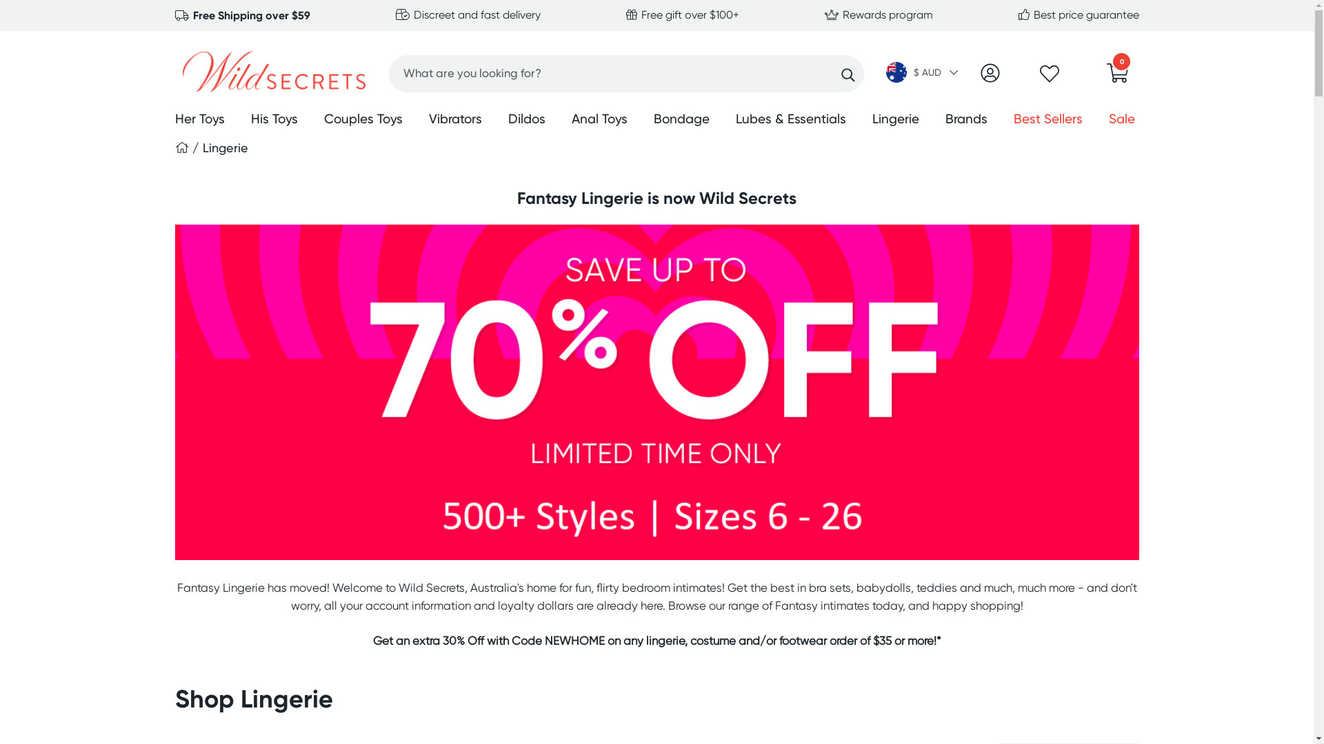 The height and width of the screenshot is (744, 1324). I want to click on Free gift over $100+, so click(683, 15).